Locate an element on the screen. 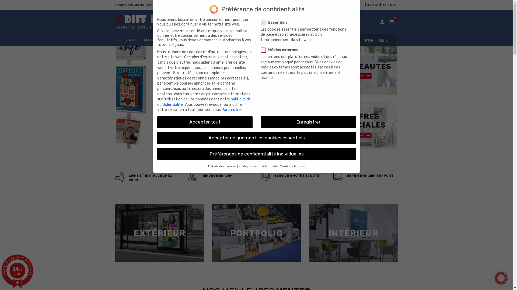 The width and height of the screenshot is (517, 290). BLOG is located at coordinates (318, 40).